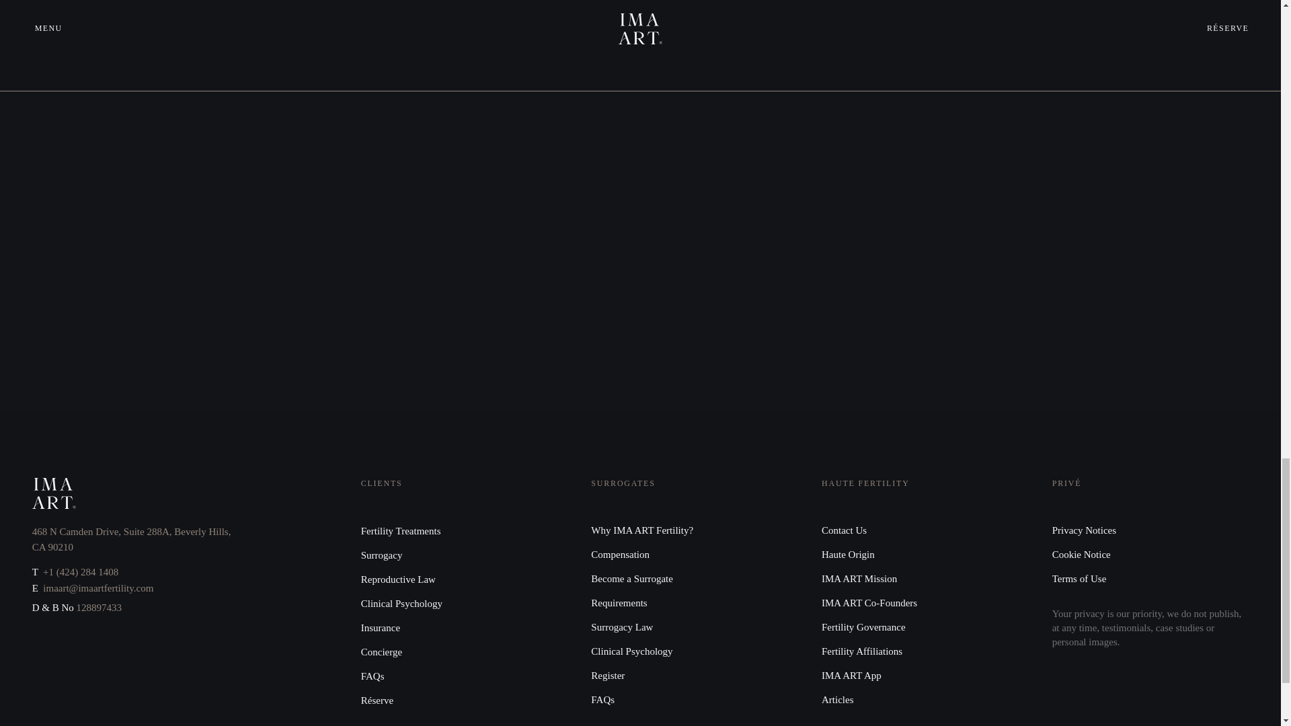 This screenshot has width=1291, height=726. What do you see at coordinates (382, 555) in the screenshot?
I see `Surrogacy` at bounding box center [382, 555].